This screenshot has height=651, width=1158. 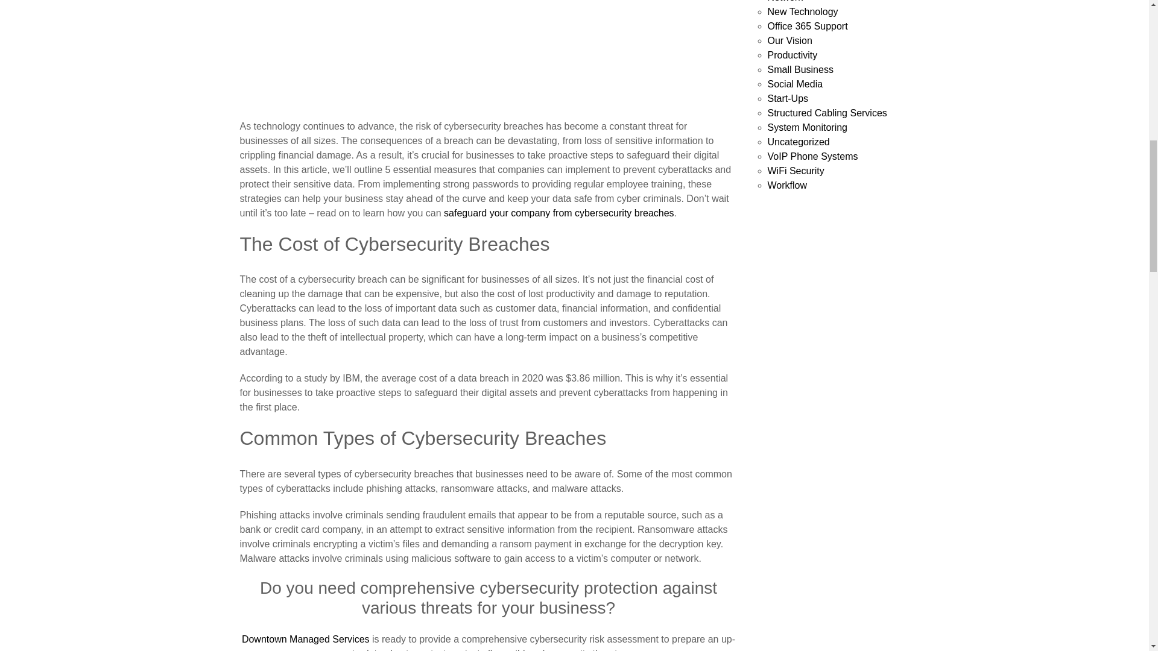 What do you see at coordinates (558, 212) in the screenshot?
I see `safeguard your company from cybersecurity breaches` at bounding box center [558, 212].